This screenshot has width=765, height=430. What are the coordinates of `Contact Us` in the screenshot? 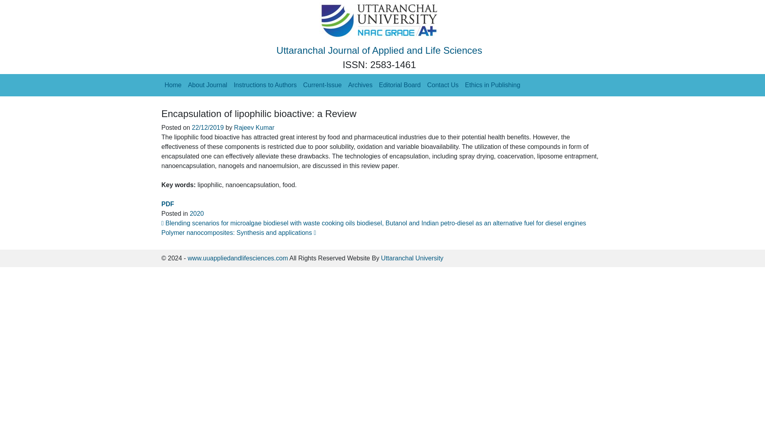 It's located at (443, 85).